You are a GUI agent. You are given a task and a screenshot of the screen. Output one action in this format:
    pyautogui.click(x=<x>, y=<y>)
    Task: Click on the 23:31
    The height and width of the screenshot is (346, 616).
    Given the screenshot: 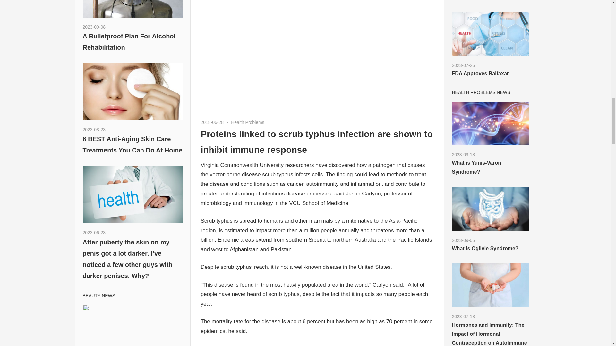 What is the action you would take?
    pyautogui.click(x=94, y=233)
    